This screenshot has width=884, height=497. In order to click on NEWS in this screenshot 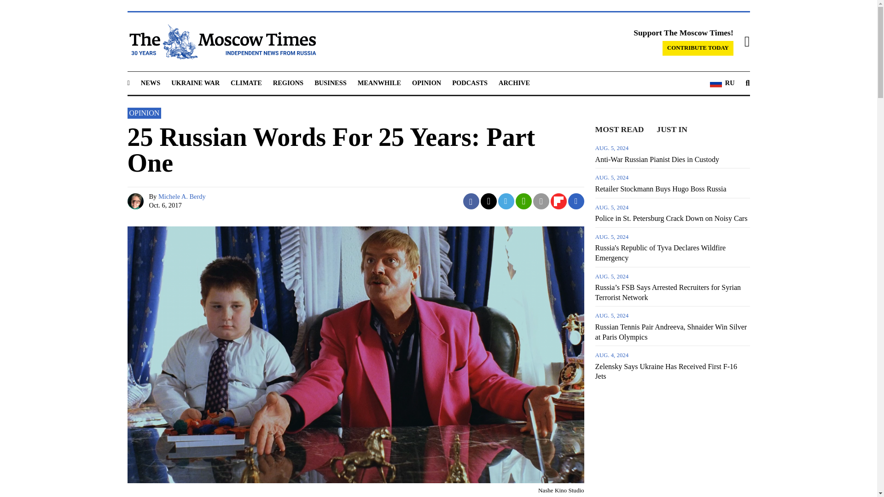, I will do `click(150, 82)`.